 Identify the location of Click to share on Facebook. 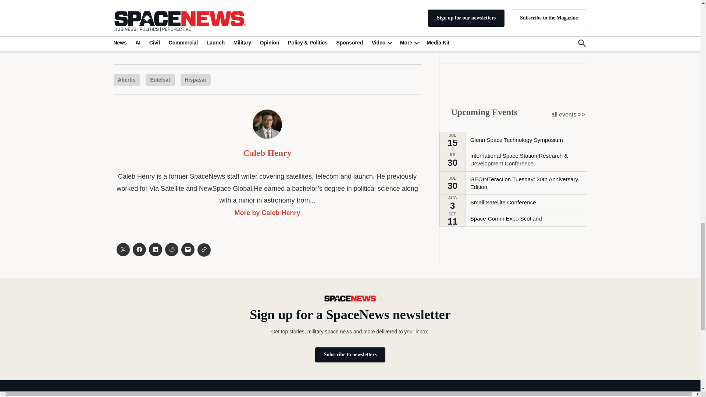
(139, 249).